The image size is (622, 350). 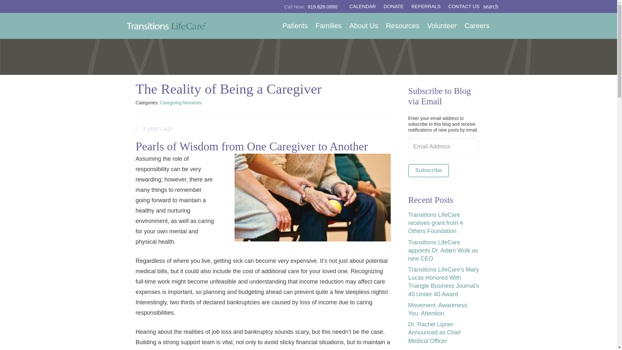 What do you see at coordinates (490, 7) in the screenshot?
I see `search` at bounding box center [490, 7].